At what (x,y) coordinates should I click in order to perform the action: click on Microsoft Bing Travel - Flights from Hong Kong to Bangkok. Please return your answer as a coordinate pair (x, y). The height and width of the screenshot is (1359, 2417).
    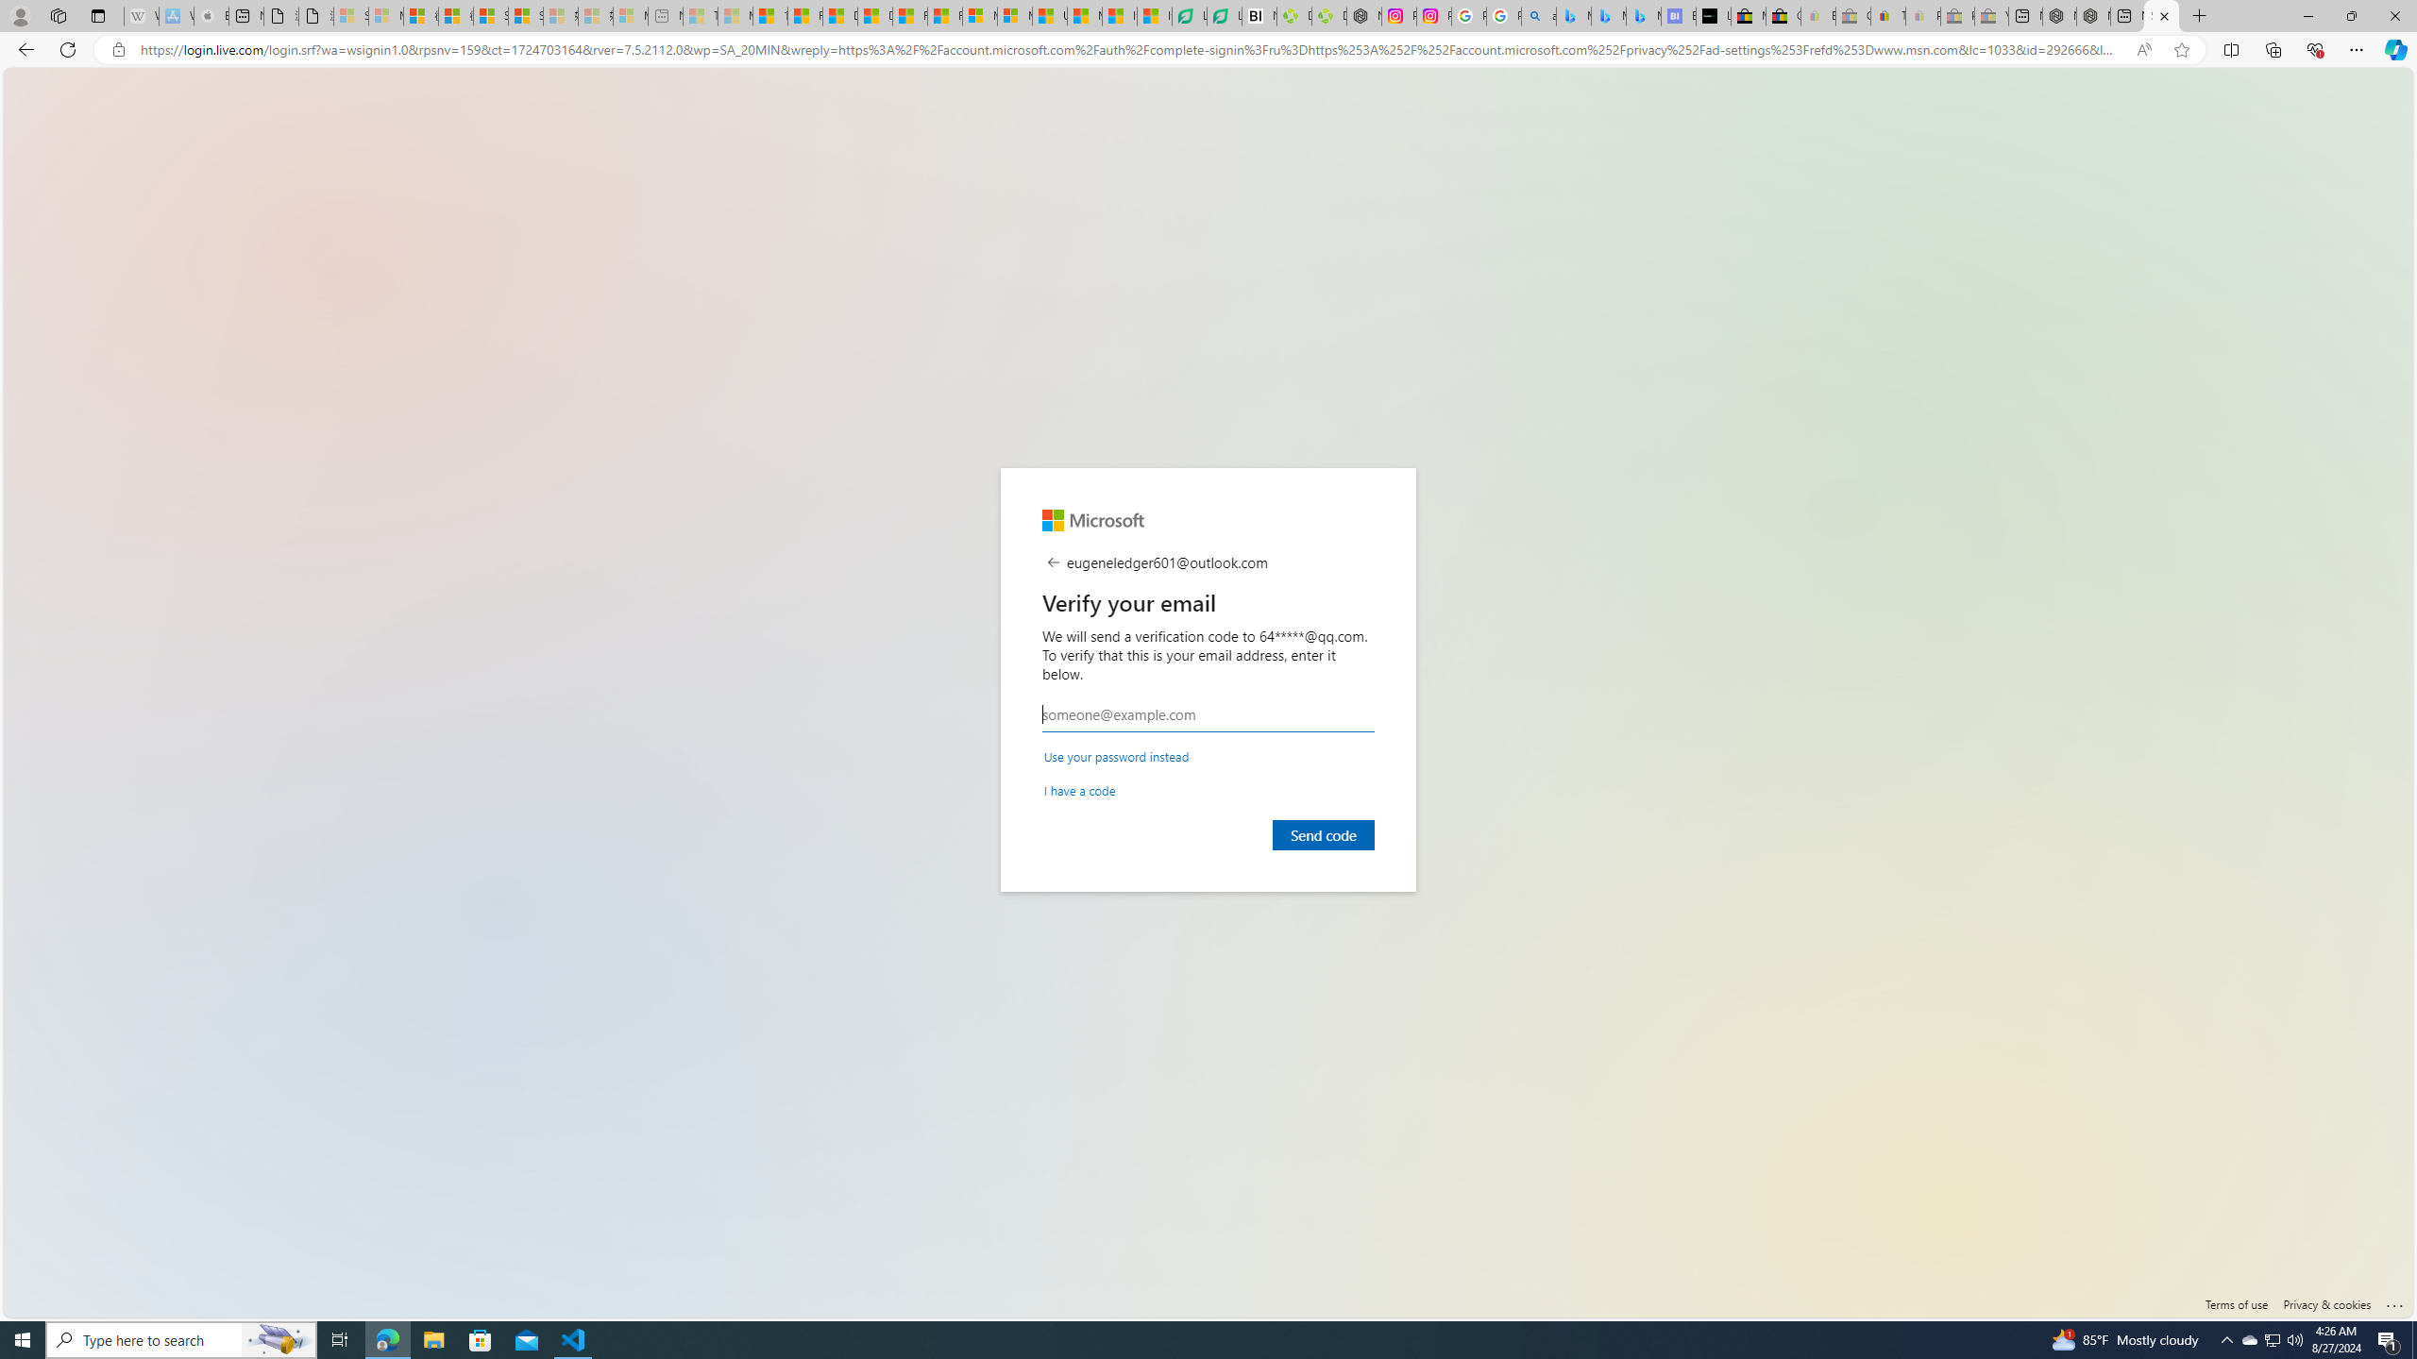
    Looking at the image, I should click on (1574, 16).